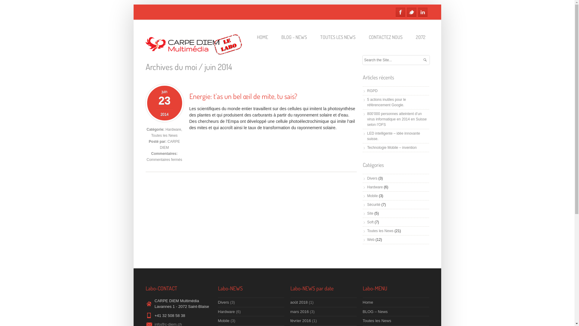 Image resolution: width=579 pixels, height=326 pixels. I want to click on CARPE DIEM, so click(170, 145).